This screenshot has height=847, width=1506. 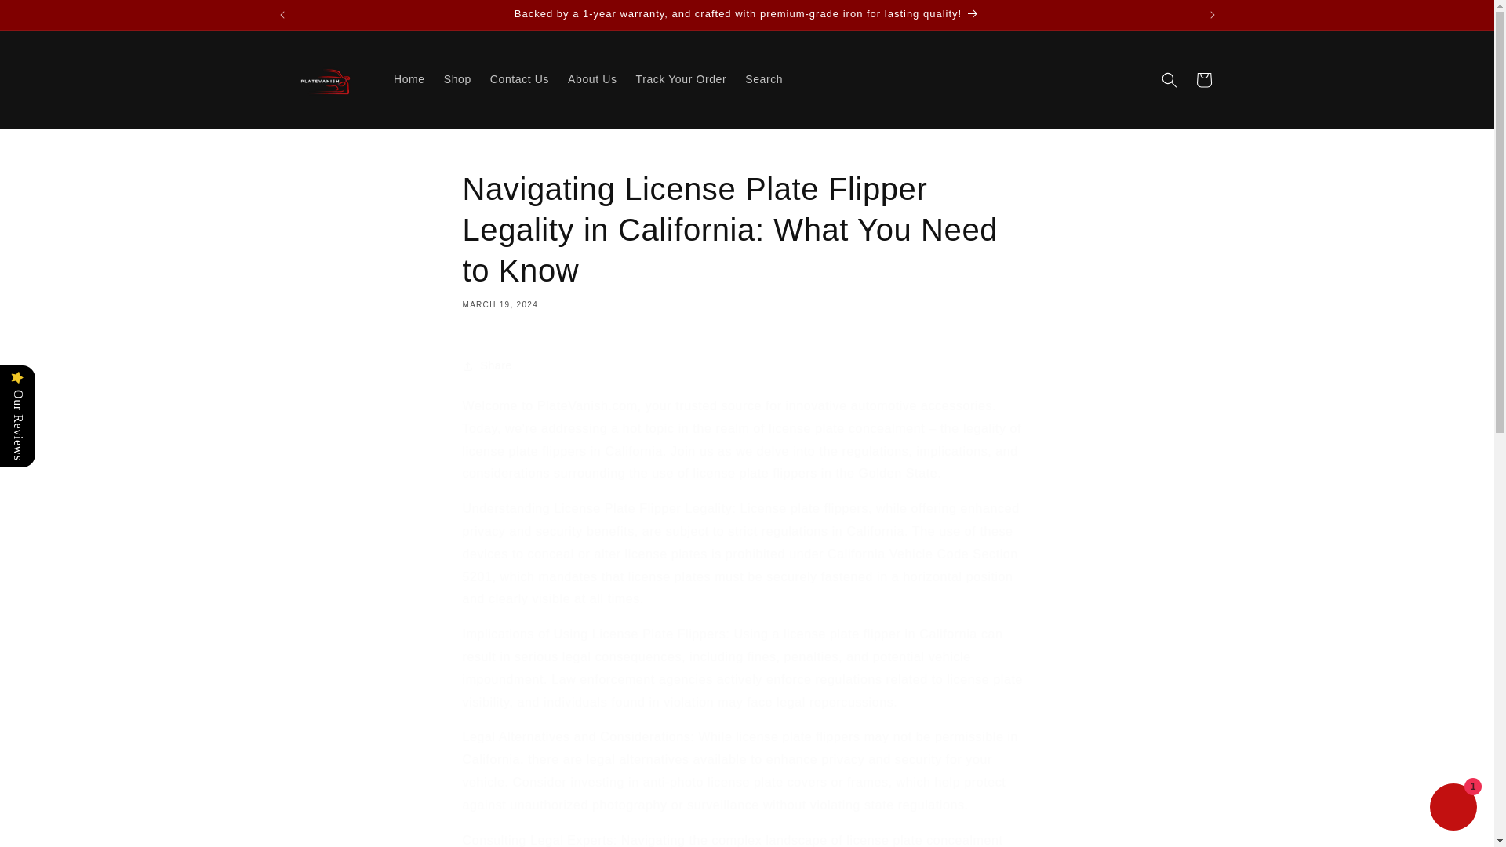 What do you see at coordinates (409, 78) in the screenshot?
I see `Home` at bounding box center [409, 78].